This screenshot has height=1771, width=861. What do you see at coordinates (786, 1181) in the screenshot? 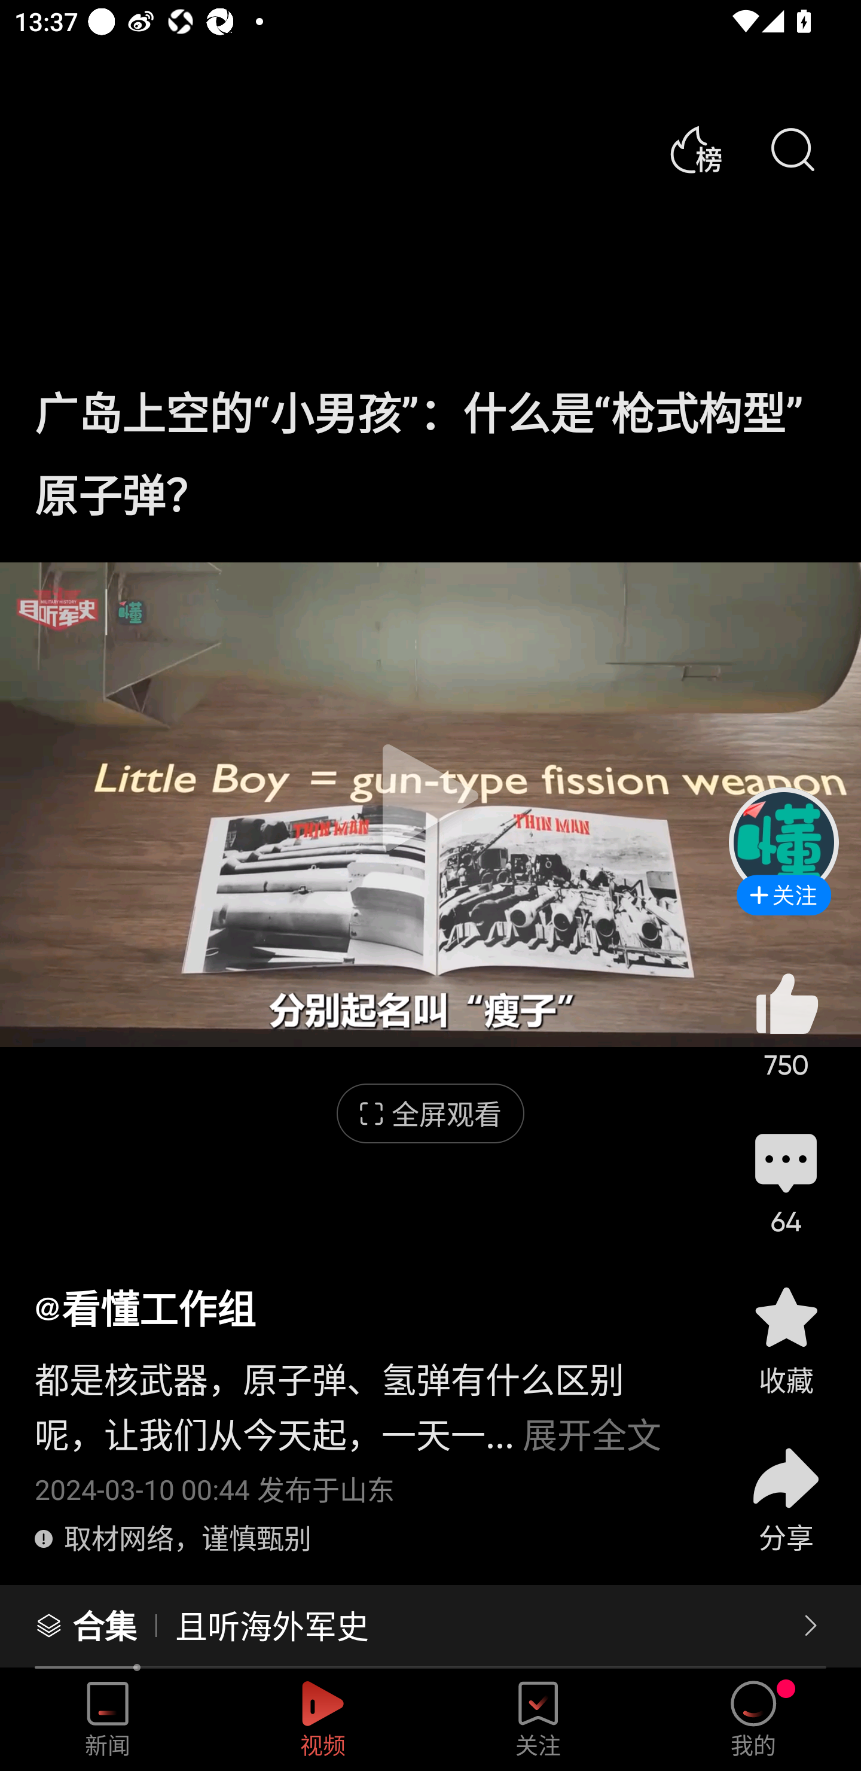
I see `评论  64` at bounding box center [786, 1181].